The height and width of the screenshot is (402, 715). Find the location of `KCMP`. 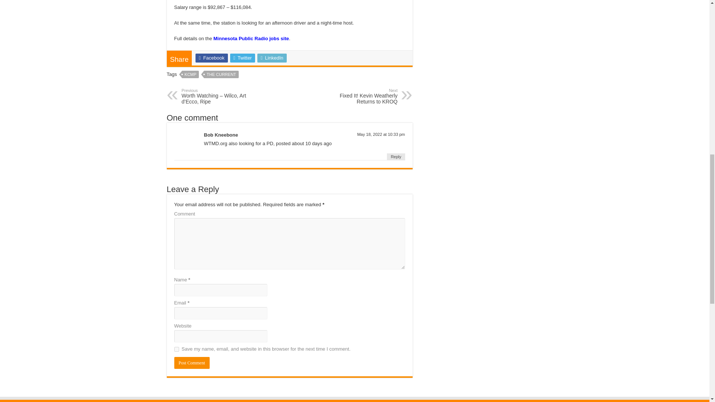

KCMP is located at coordinates (272, 58).